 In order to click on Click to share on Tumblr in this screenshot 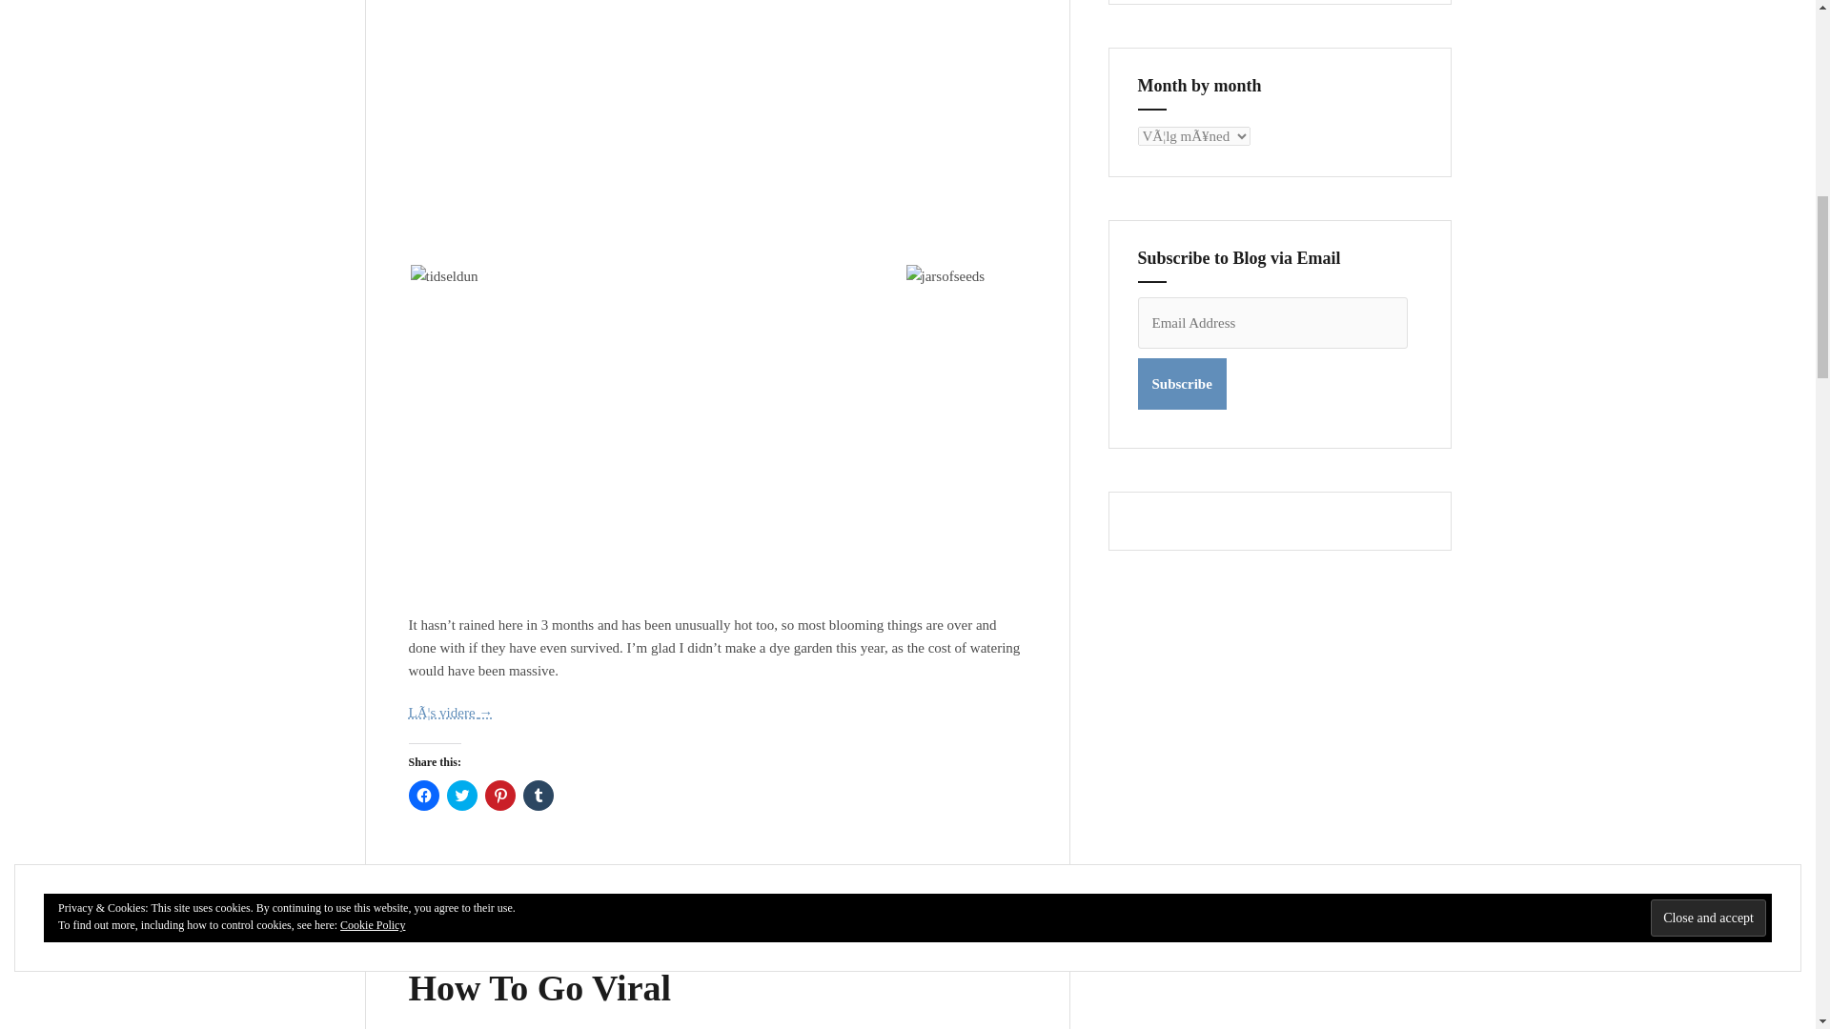, I will do `click(537, 795)`.